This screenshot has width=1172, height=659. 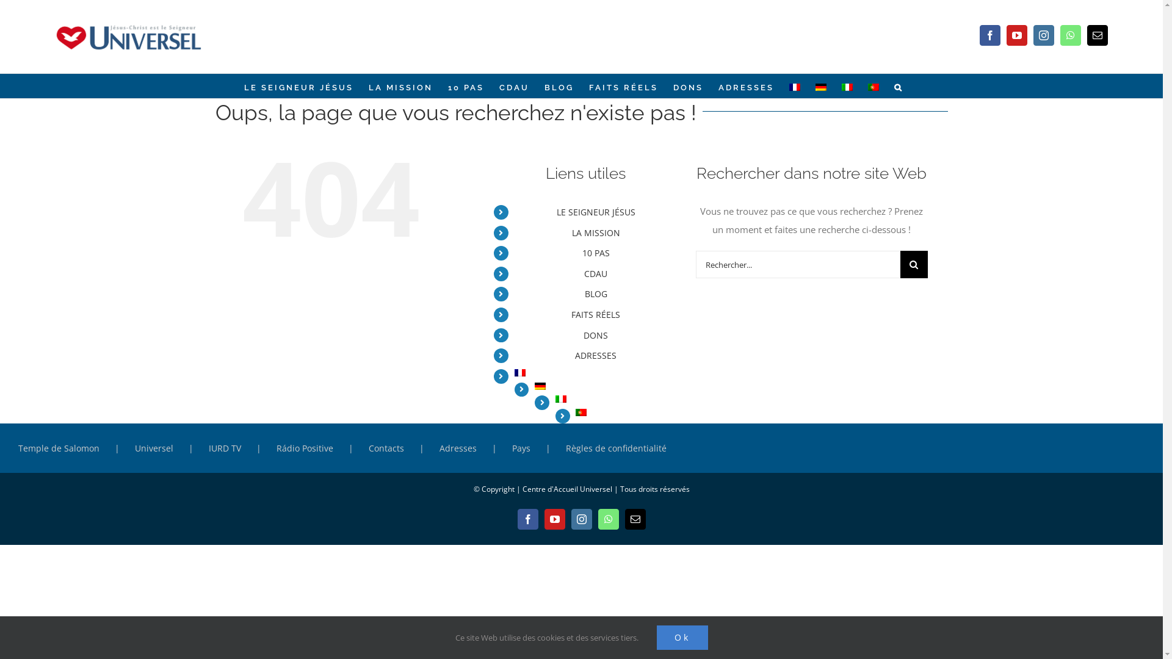 What do you see at coordinates (596, 253) in the screenshot?
I see `10 PAS` at bounding box center [596, 253].